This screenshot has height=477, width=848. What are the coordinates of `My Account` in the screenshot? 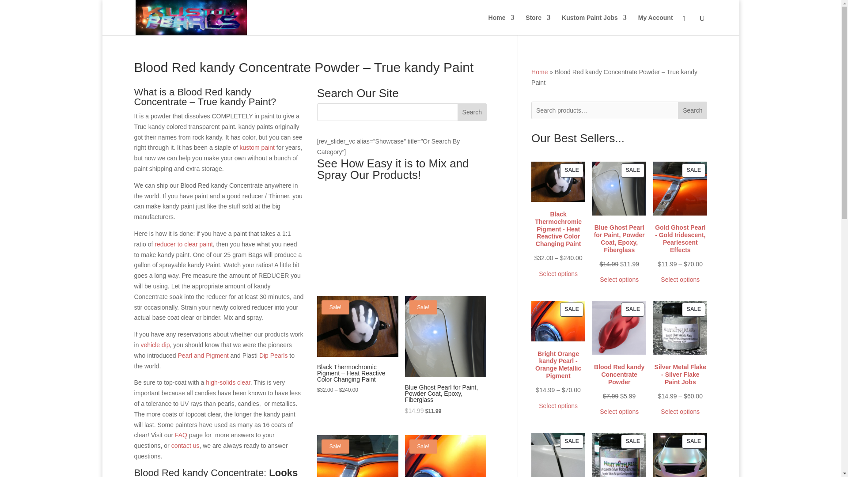 It's located at (655, 25).